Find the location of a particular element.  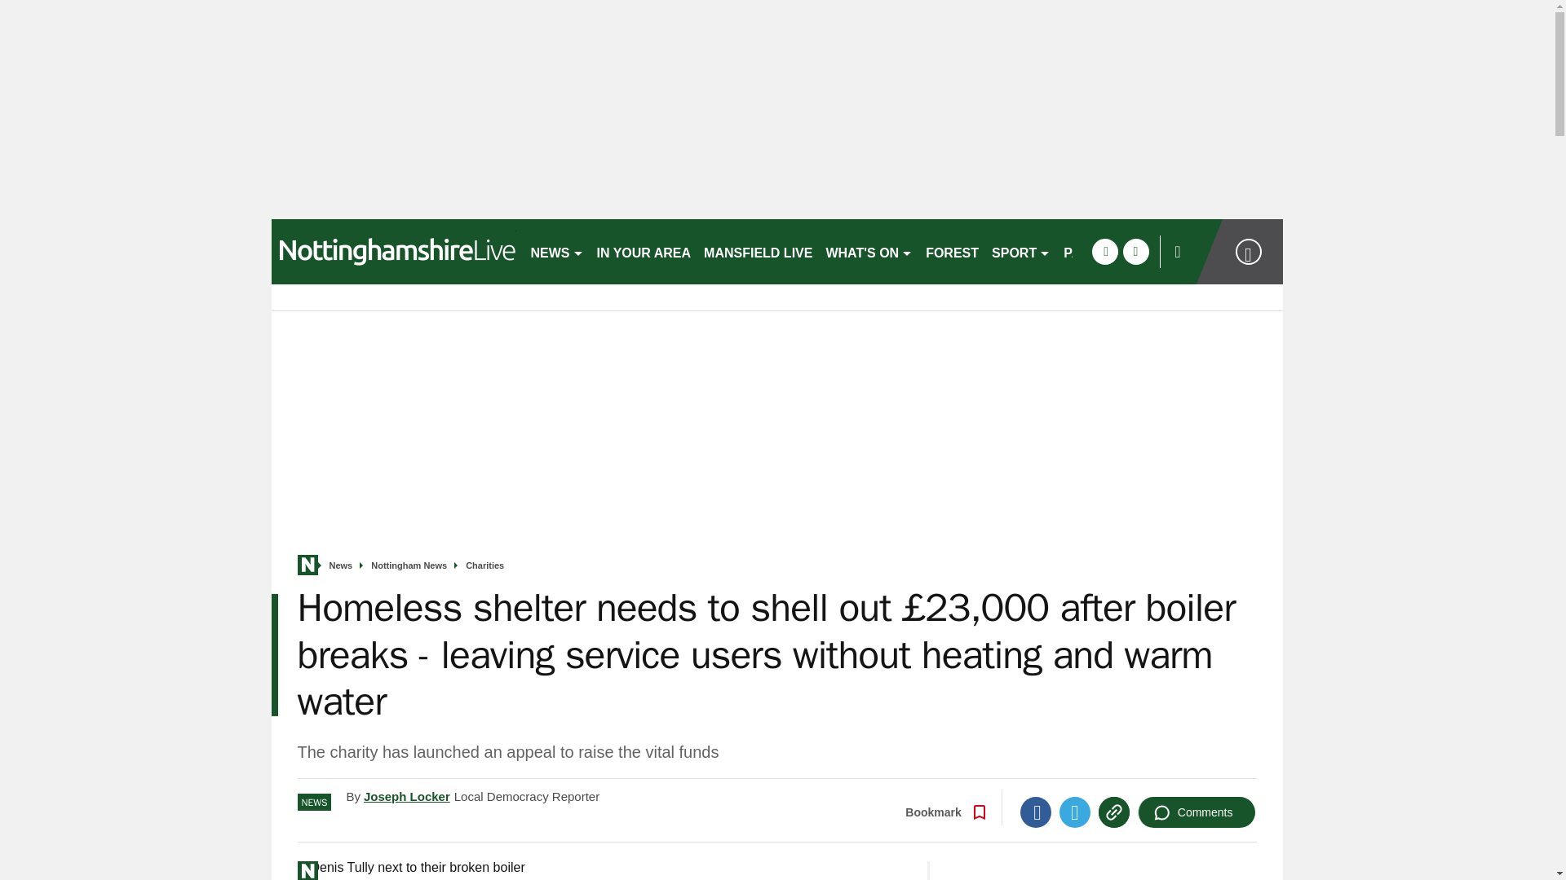

Comments is located at coordinates (1197, 812).